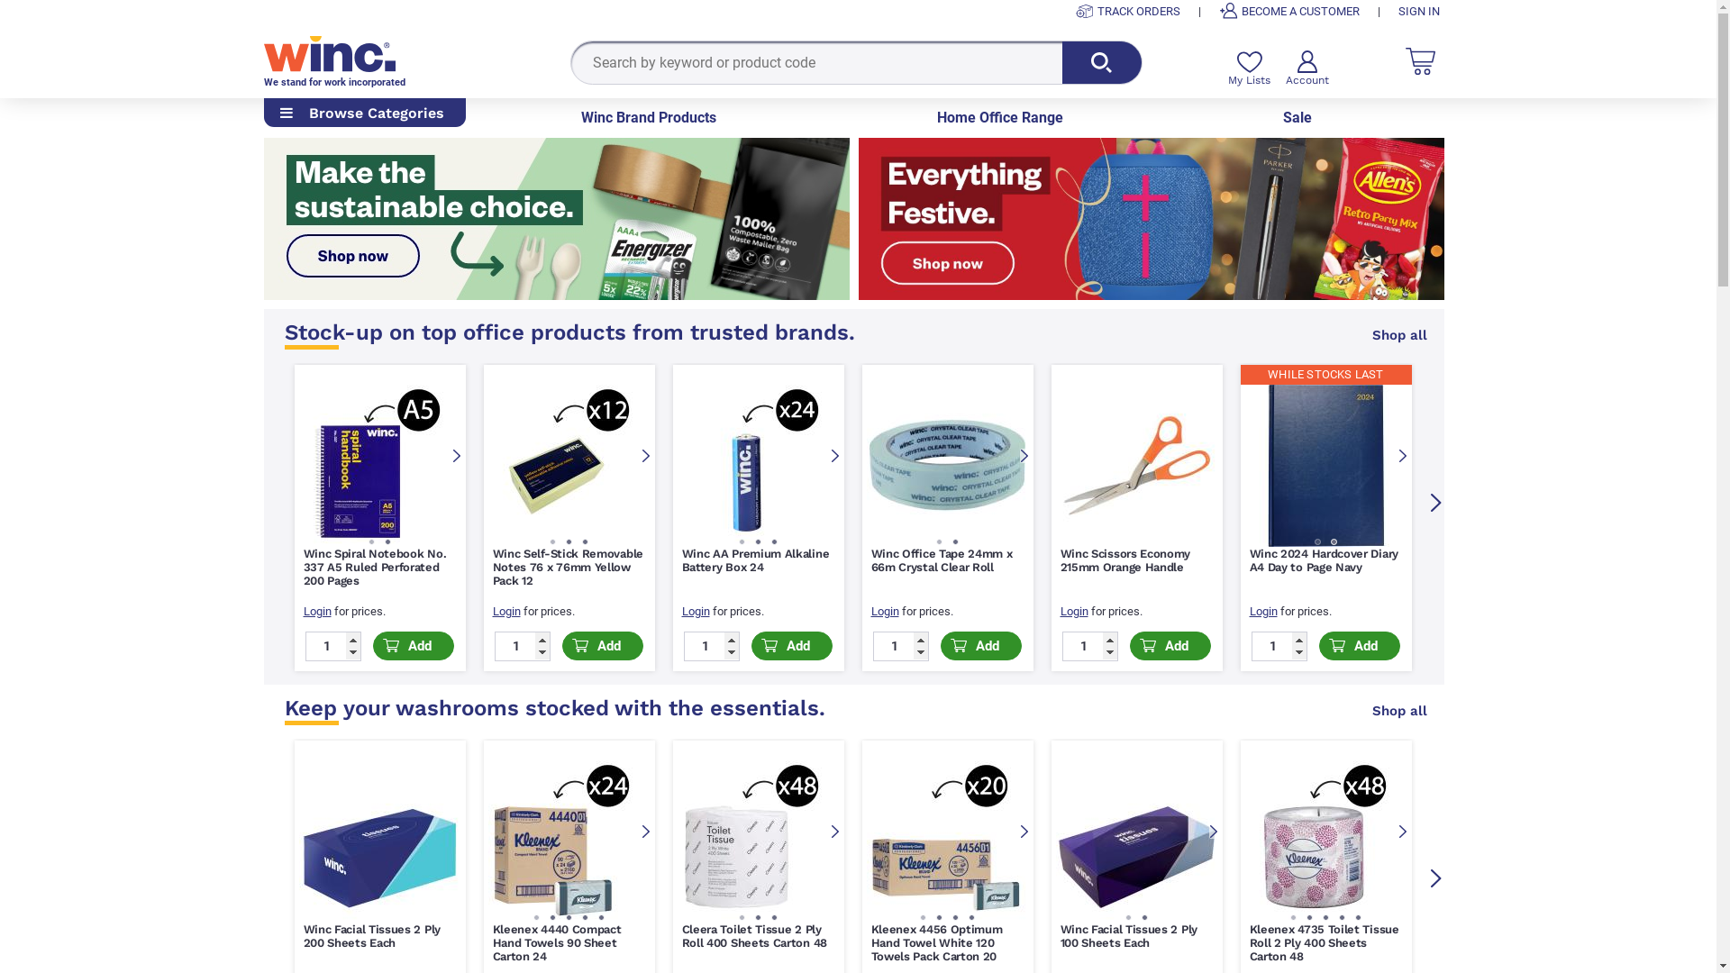 Image resolution: width=1730 pixels, height=973 pixels. I want to click on Kleenex 4735 Toilet Tissue Roll 2 Ply 400 Sheets Carton 48, so click(1324, 942).